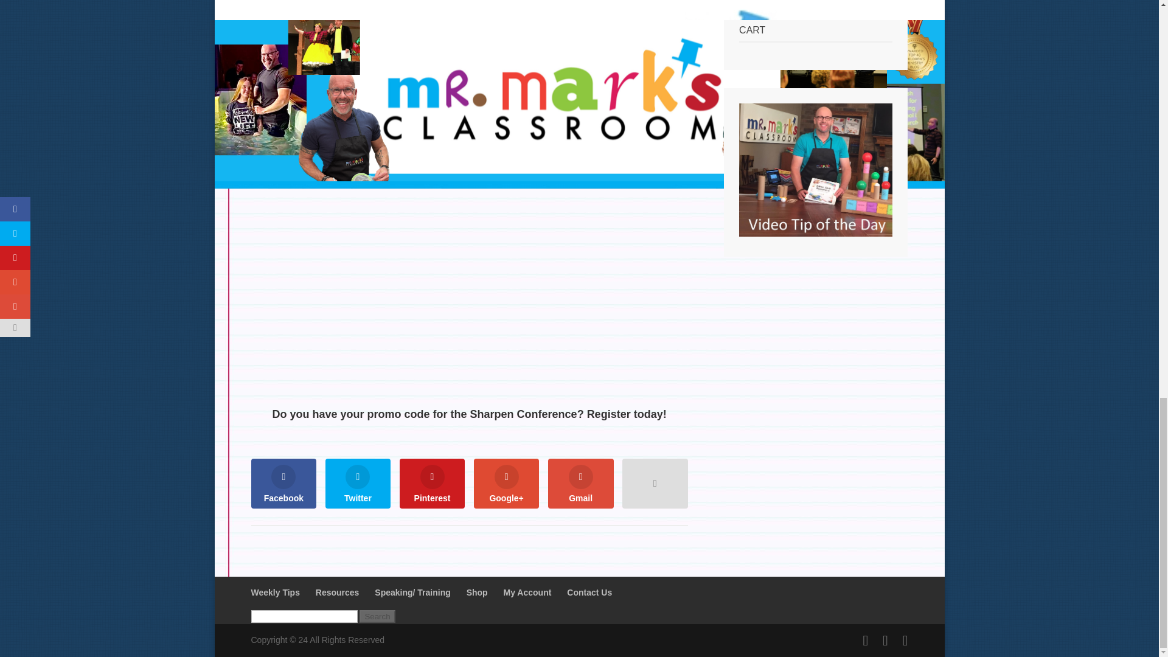 The image size is (1168, 657). Describe the element at coordinates (377, 616) in the screenshot. I see `Search` at that location.